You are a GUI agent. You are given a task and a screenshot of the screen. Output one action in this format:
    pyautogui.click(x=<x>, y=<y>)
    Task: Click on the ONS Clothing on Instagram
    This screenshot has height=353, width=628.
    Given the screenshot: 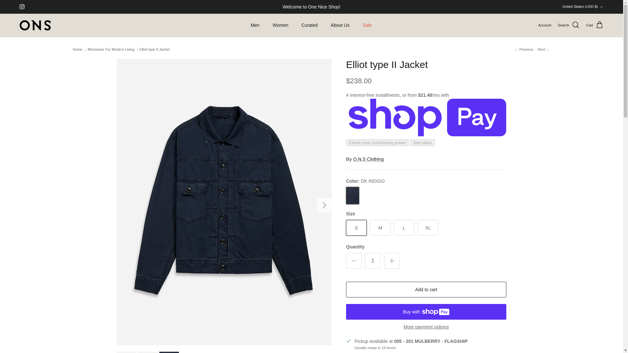 What is the action you would take?
    pyautogui.click(x=22, y=7)
    